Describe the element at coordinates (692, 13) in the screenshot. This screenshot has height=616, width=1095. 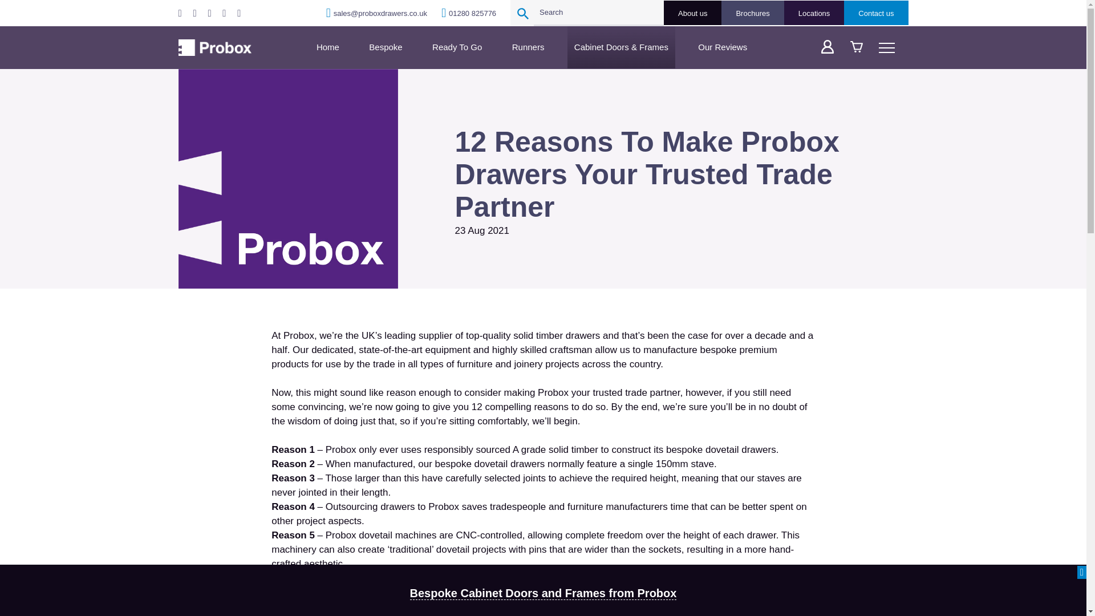
I see `About us` at that location.